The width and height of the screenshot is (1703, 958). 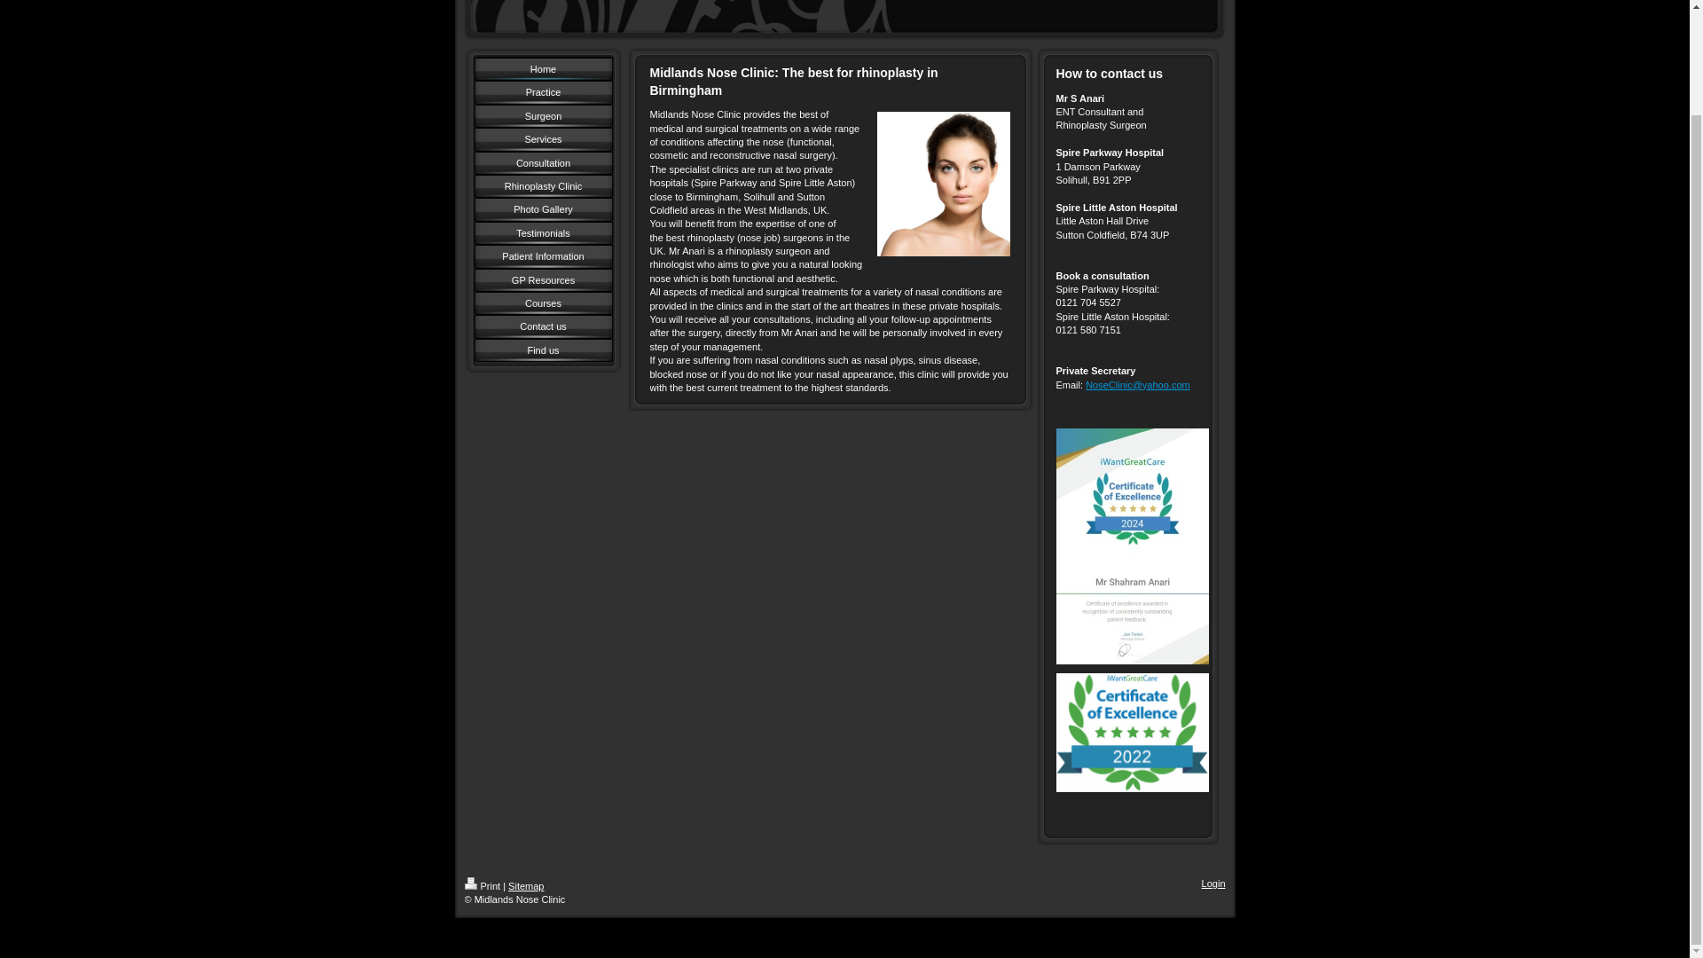 What do you see at coordinates (542, 209) in the screenshot?
I see `Photo Gallery` at bounding box center [542, 209].